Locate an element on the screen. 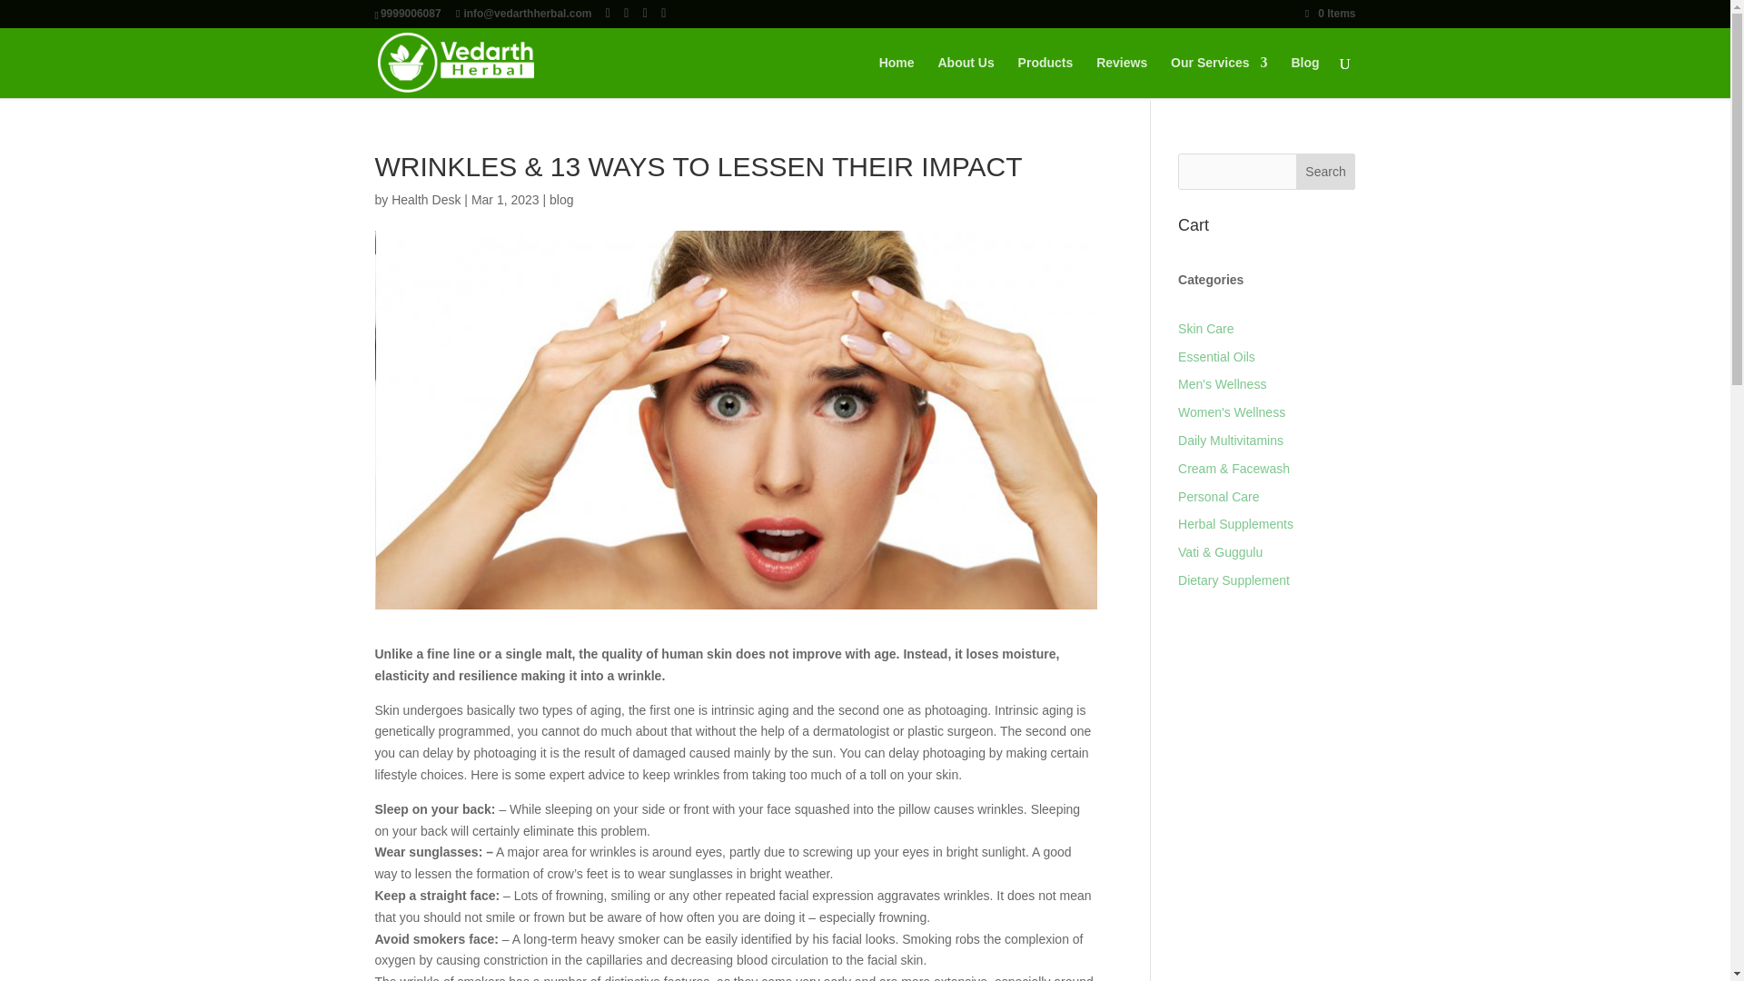 The image size is (1744, 981). Skin Care is located at coordinates (1205, 329).